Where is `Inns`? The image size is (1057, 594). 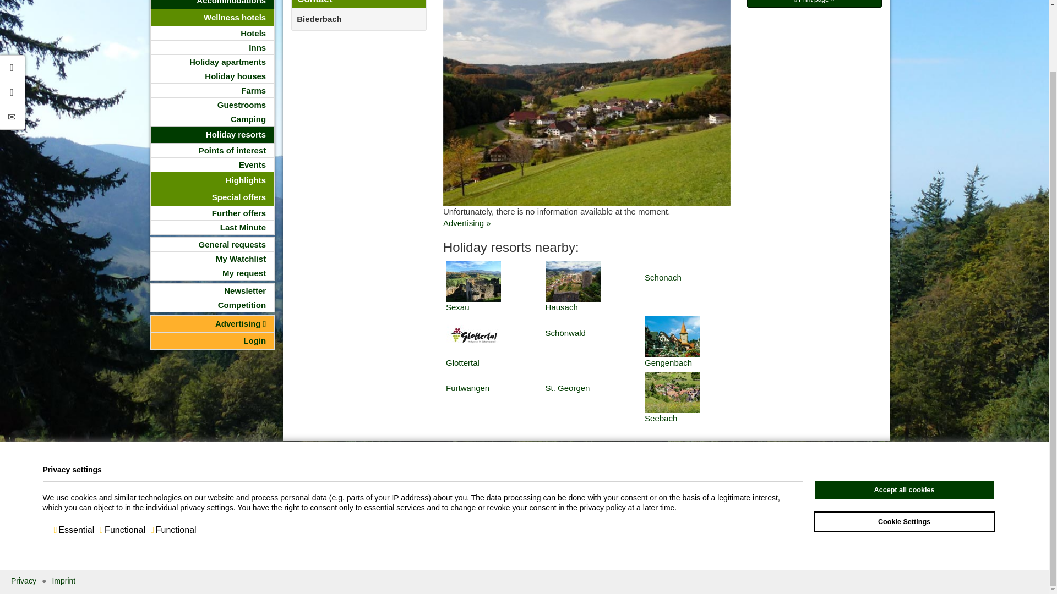
Inns is located at coordinates (213, 47).